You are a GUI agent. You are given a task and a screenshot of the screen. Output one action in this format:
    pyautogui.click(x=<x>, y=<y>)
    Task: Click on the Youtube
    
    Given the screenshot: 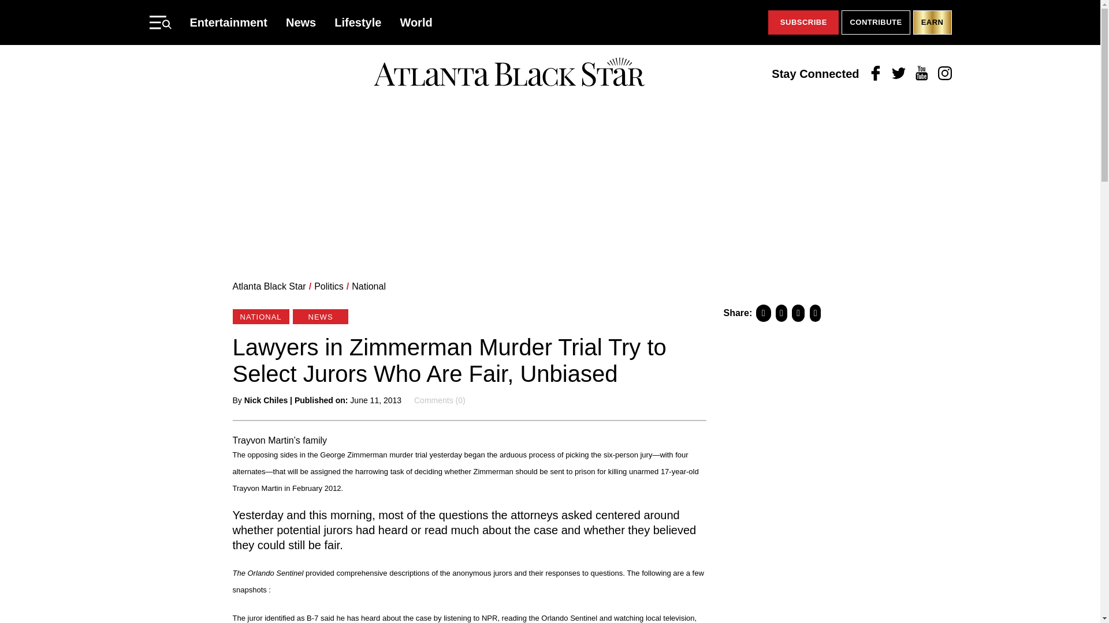 What is the action you would take?
    pyautogui.click(x=922, y=74)
    